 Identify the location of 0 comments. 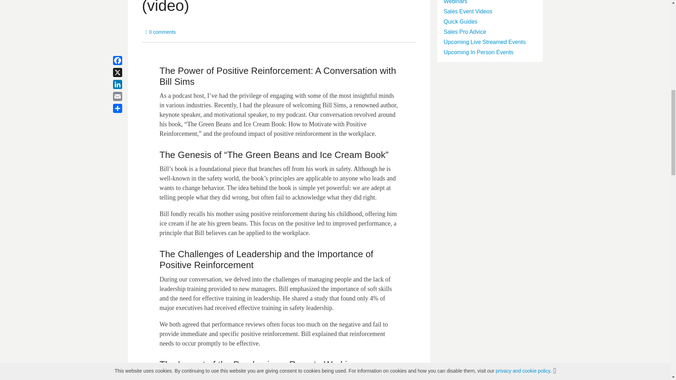
(161, 32).